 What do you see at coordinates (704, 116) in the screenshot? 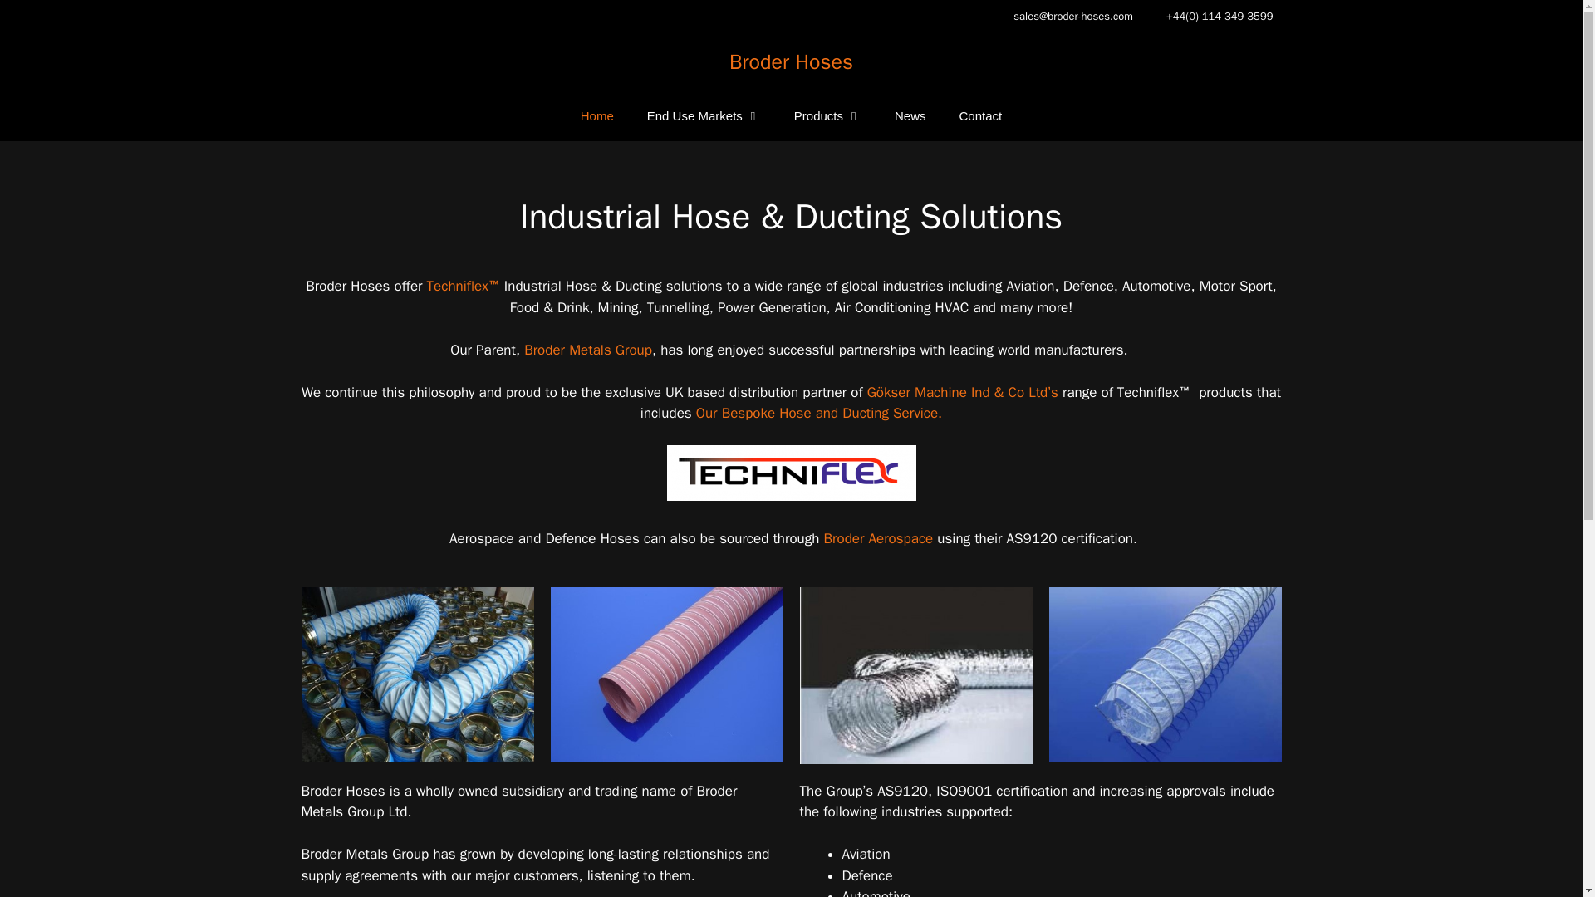
I see `End Use Markets` at bounding box center [704, 116].